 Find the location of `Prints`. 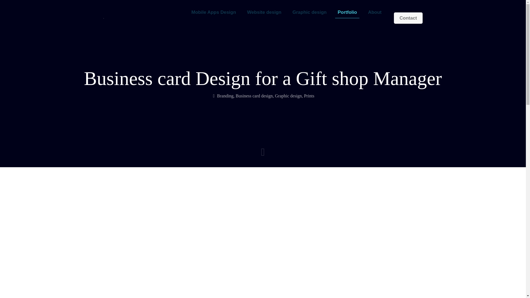

Prints is located at coordinates (309, 96).